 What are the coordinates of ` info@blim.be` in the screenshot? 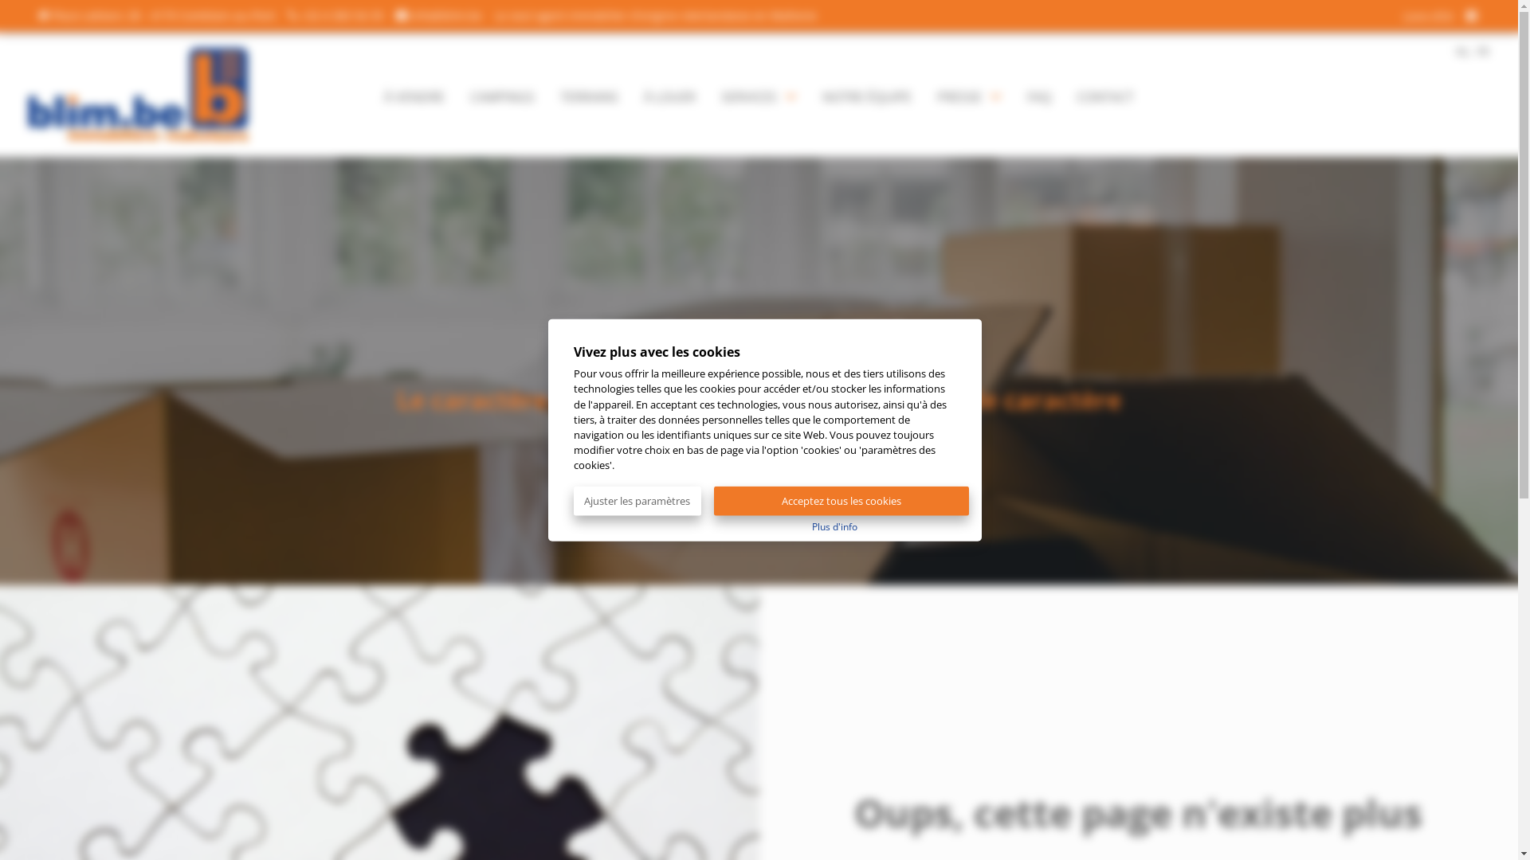 It's located at (439, 16).